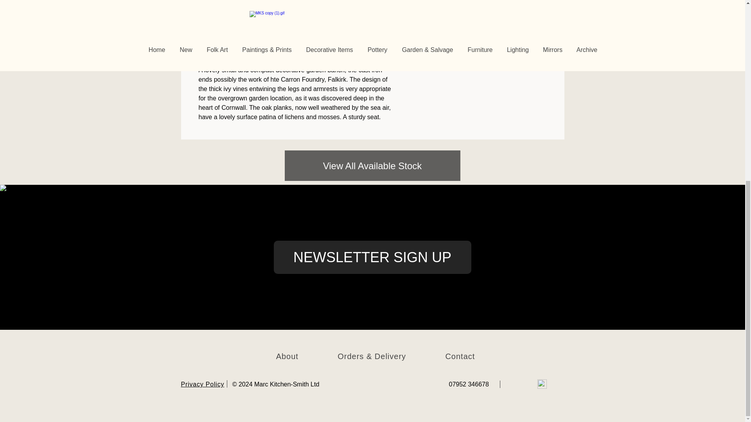 This screenshot has width=751, height=422. What do you see at coordinates (372, 166) in the screenshot?
I see `View All Available Stock` at bounding box center [372, 166].